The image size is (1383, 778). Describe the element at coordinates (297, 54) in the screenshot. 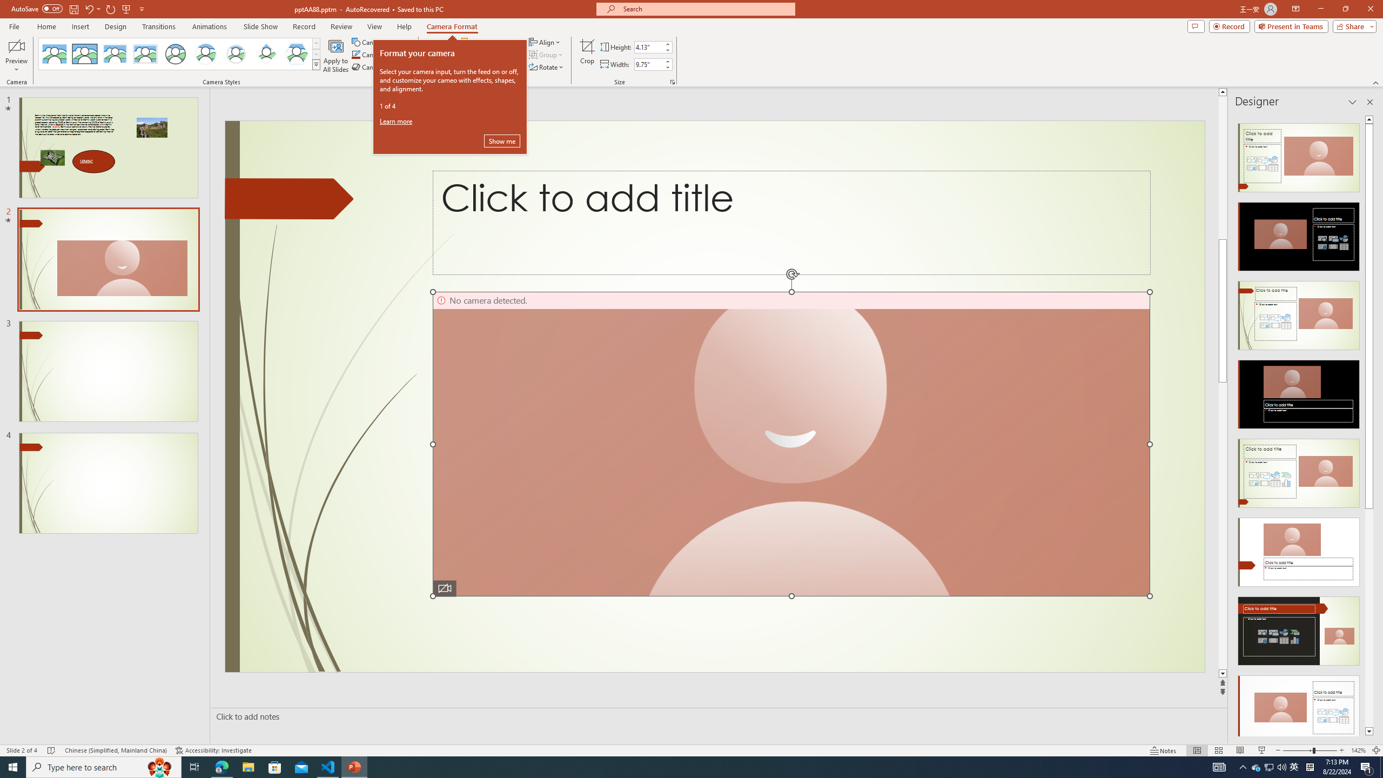

I see `Center Shadow Hexagon` at that location.